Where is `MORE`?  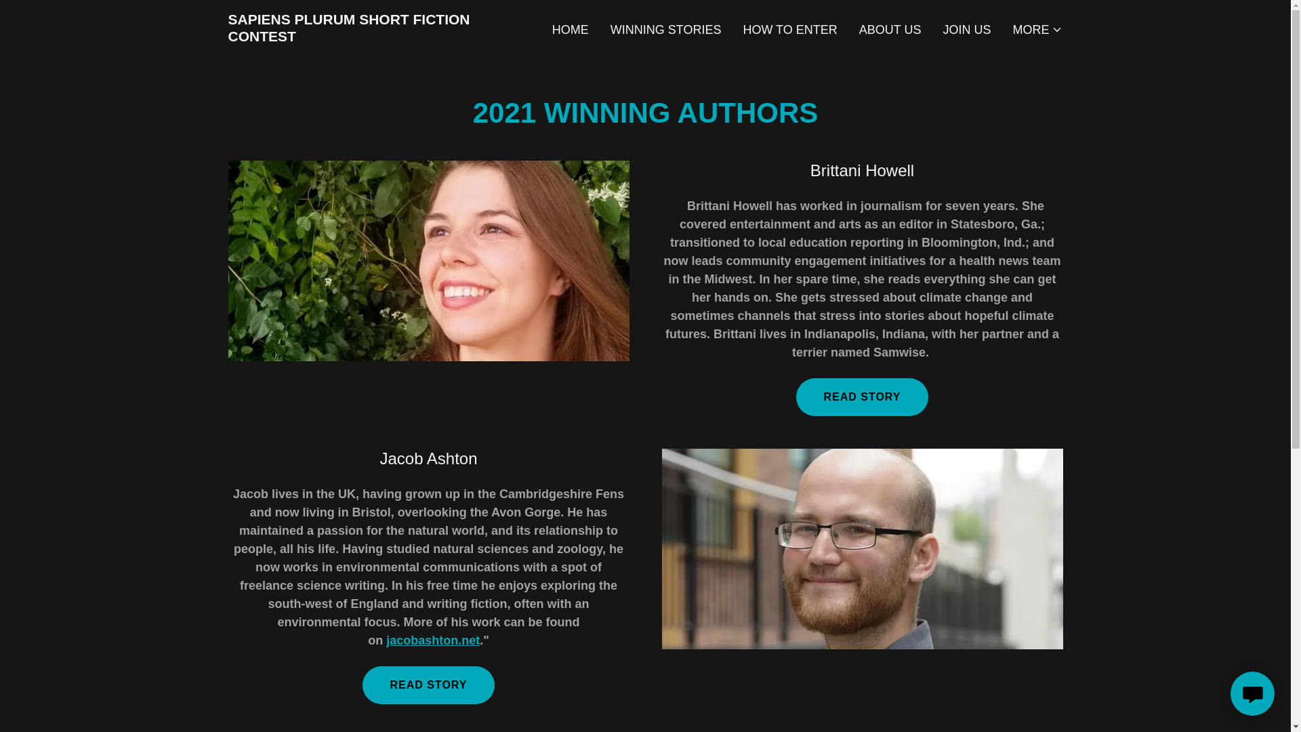 MORE is located at coordinates (1037, 30).